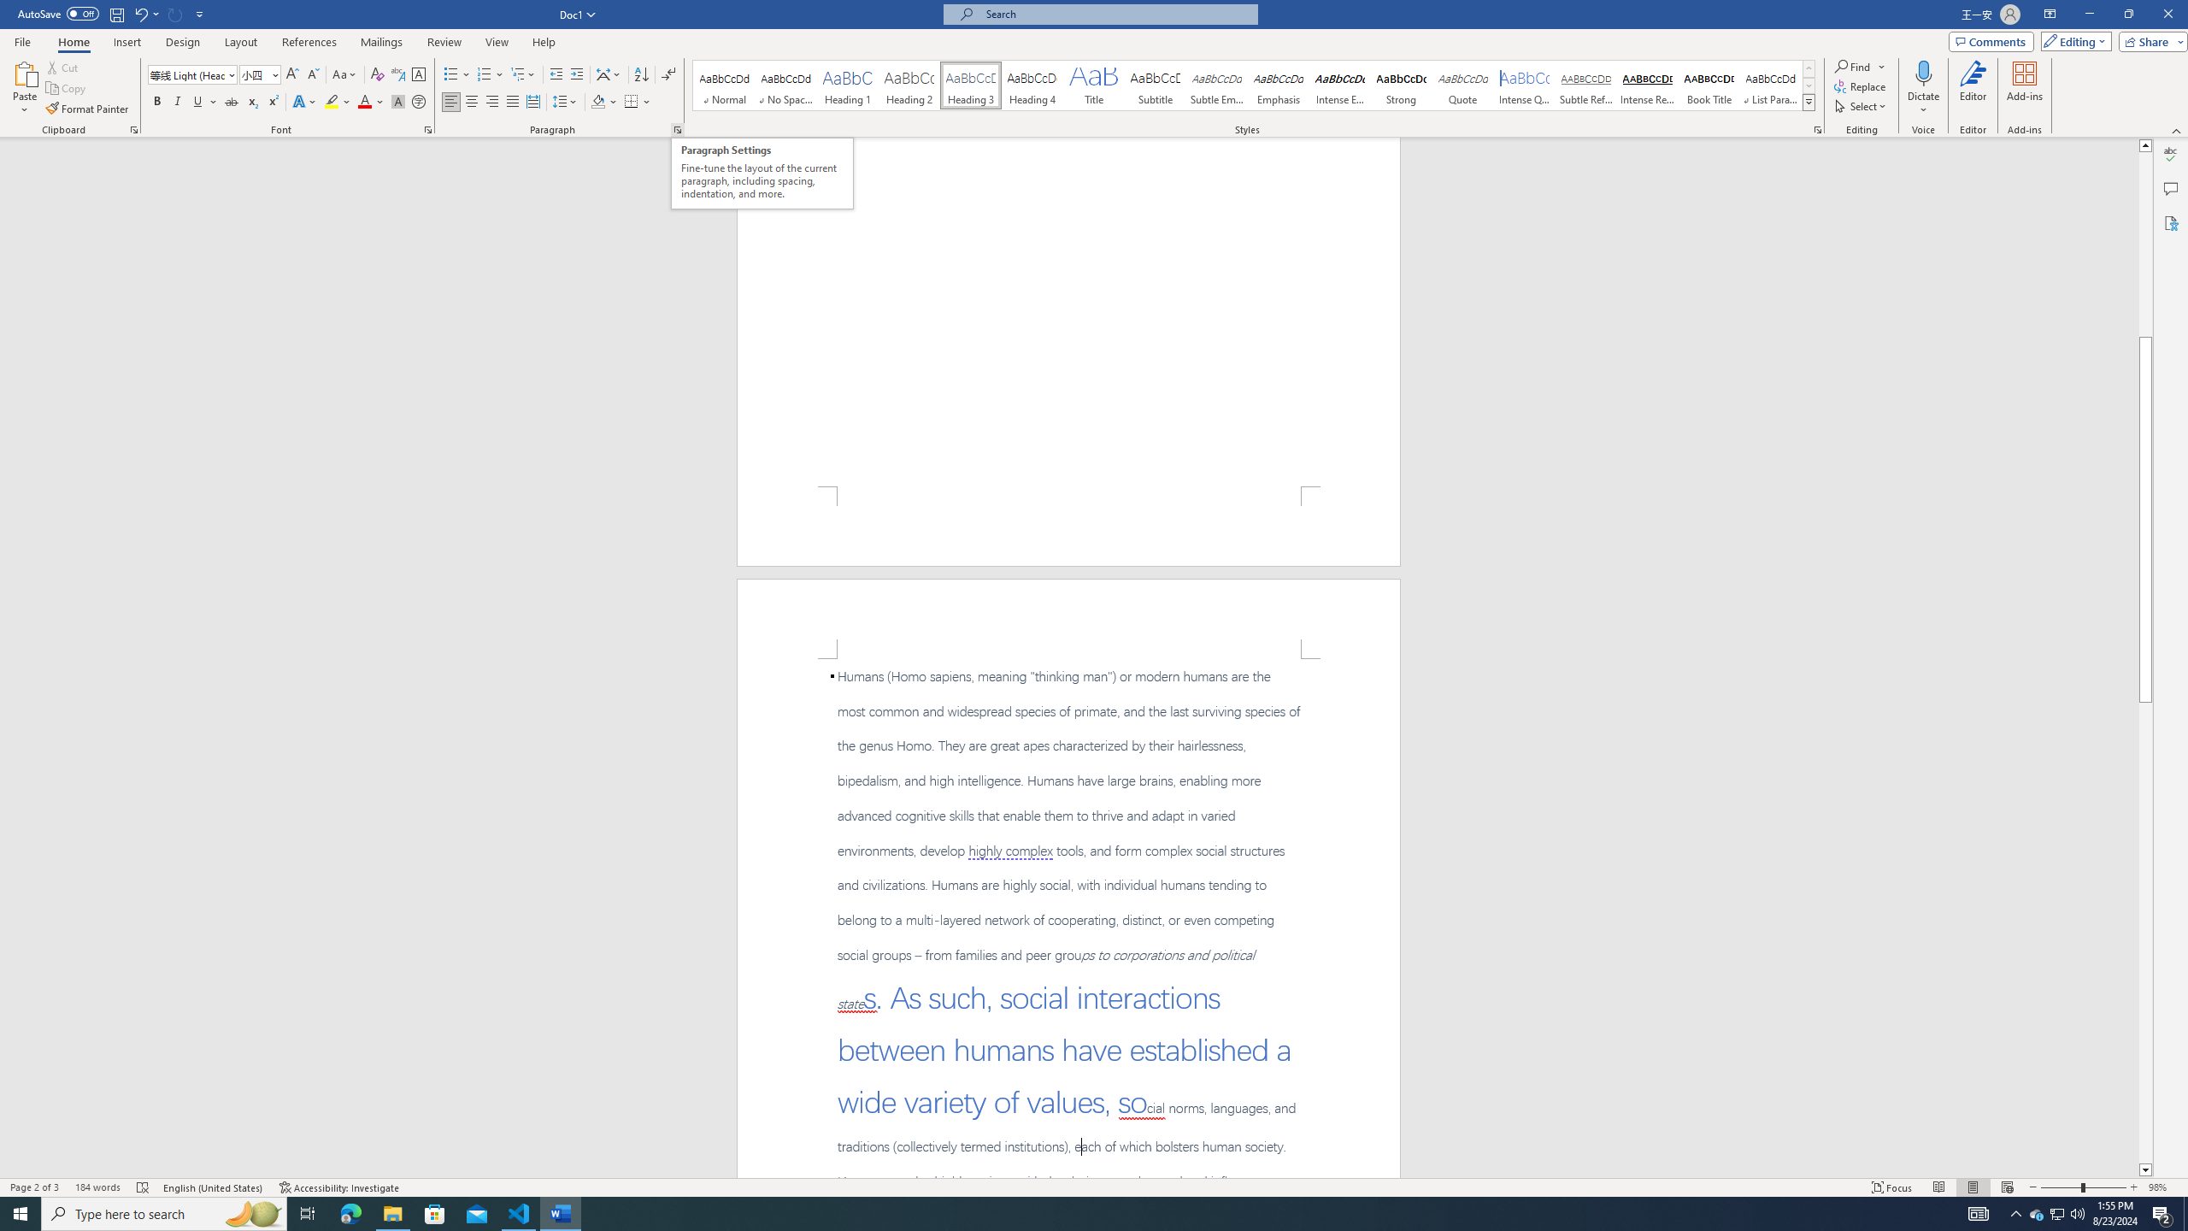 Image resolution: width=2188 pixels, height=1231 pixels. What do you see at coordinates (566, 103) in the screenshot?
I see `Line and Paragraph Spacing` at bounding box center [566, 103].